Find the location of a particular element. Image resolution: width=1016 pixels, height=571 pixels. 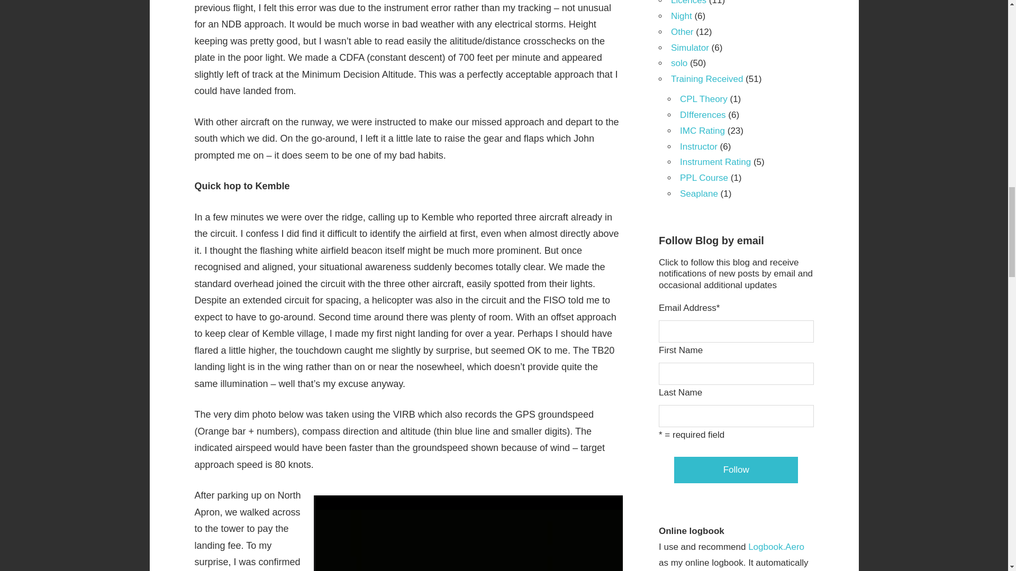

Night is located at coordinates (681, 16).